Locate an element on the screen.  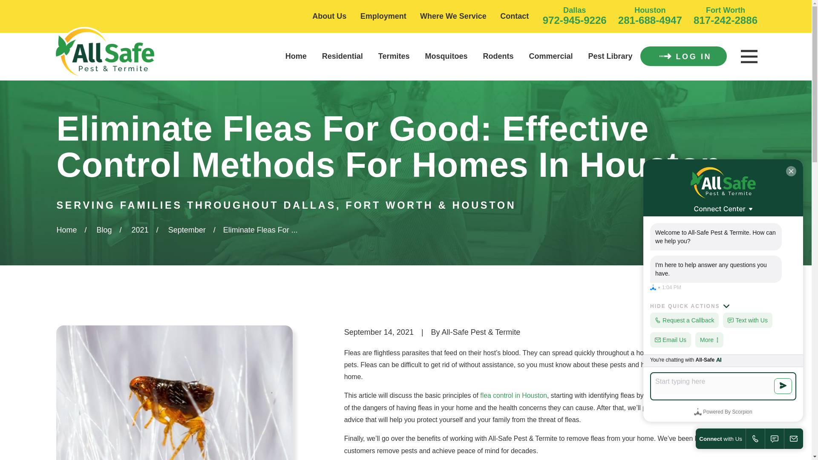
Home is located at coordinates (105, 53).